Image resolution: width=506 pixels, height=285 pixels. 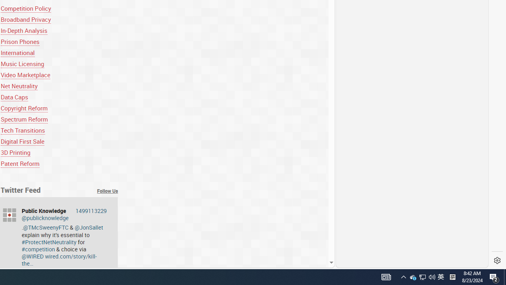 I want to click on Digital First Sale, so click(x=22, y=141).